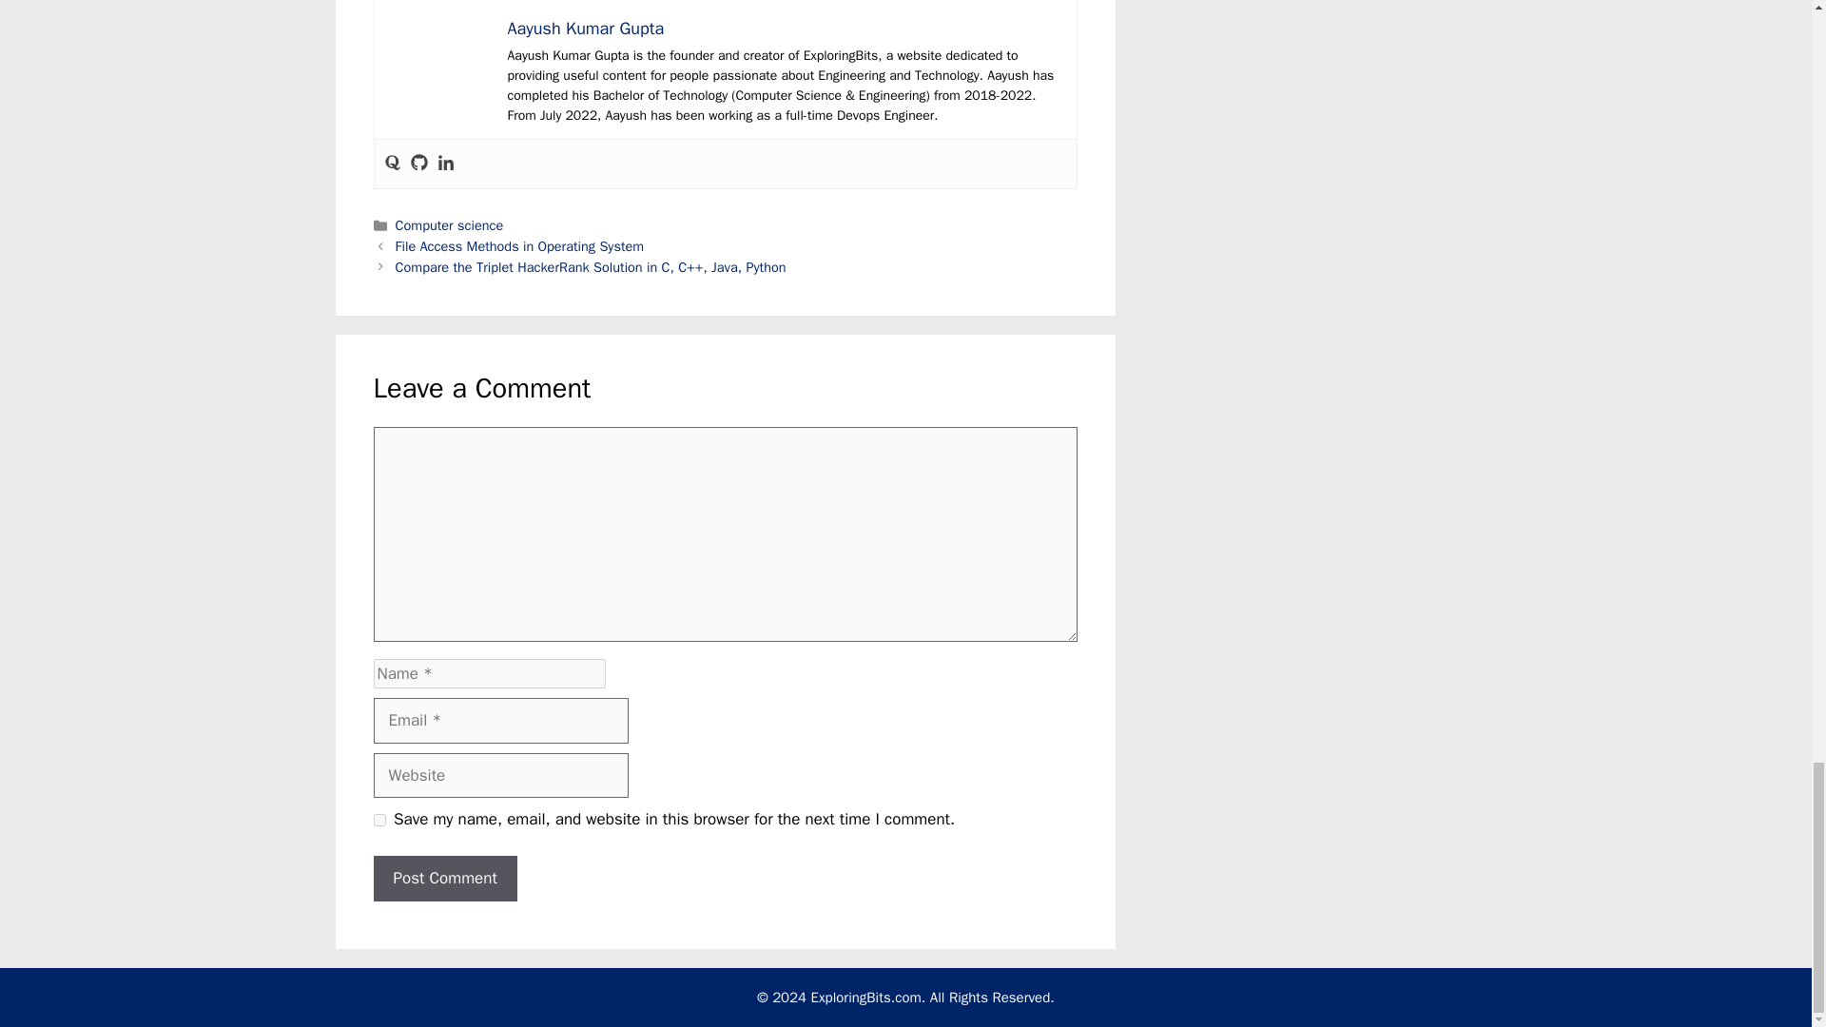 The height and width of the screenshot is (1027, 1826). What do you see at coordinates (449, 224) in the screenshot?
I see `Computer science` at bounding box center [449, 224].